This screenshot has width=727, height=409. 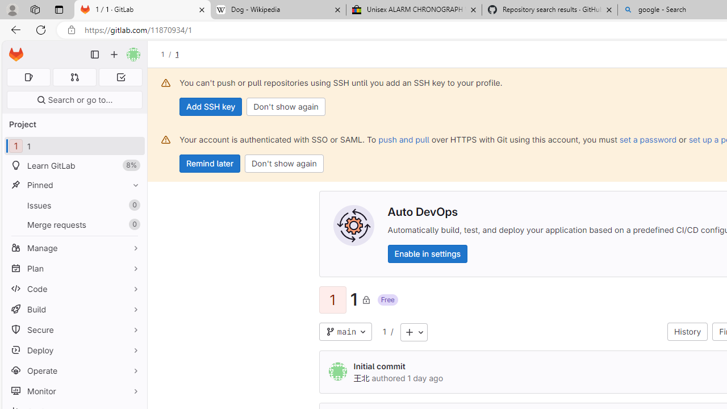 I want to click on 1/, so click(x=168, y=54).